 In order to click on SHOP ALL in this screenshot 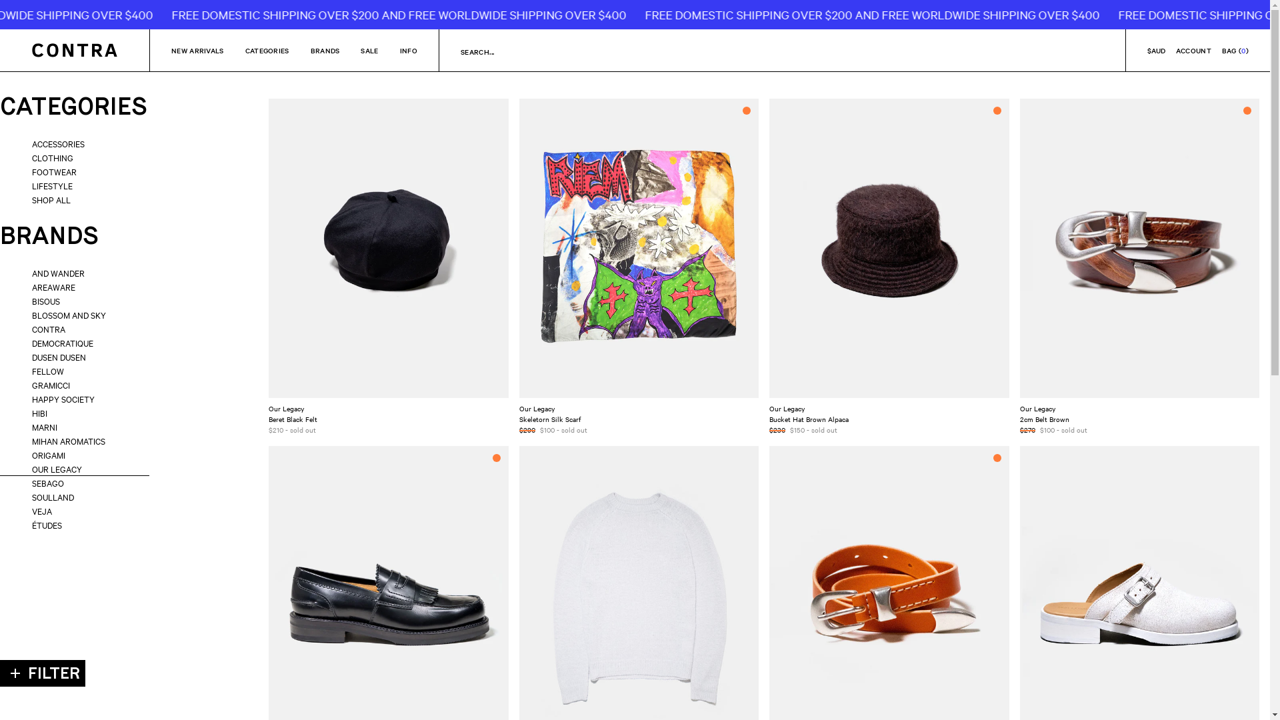, I will do `click(75, 200)`.